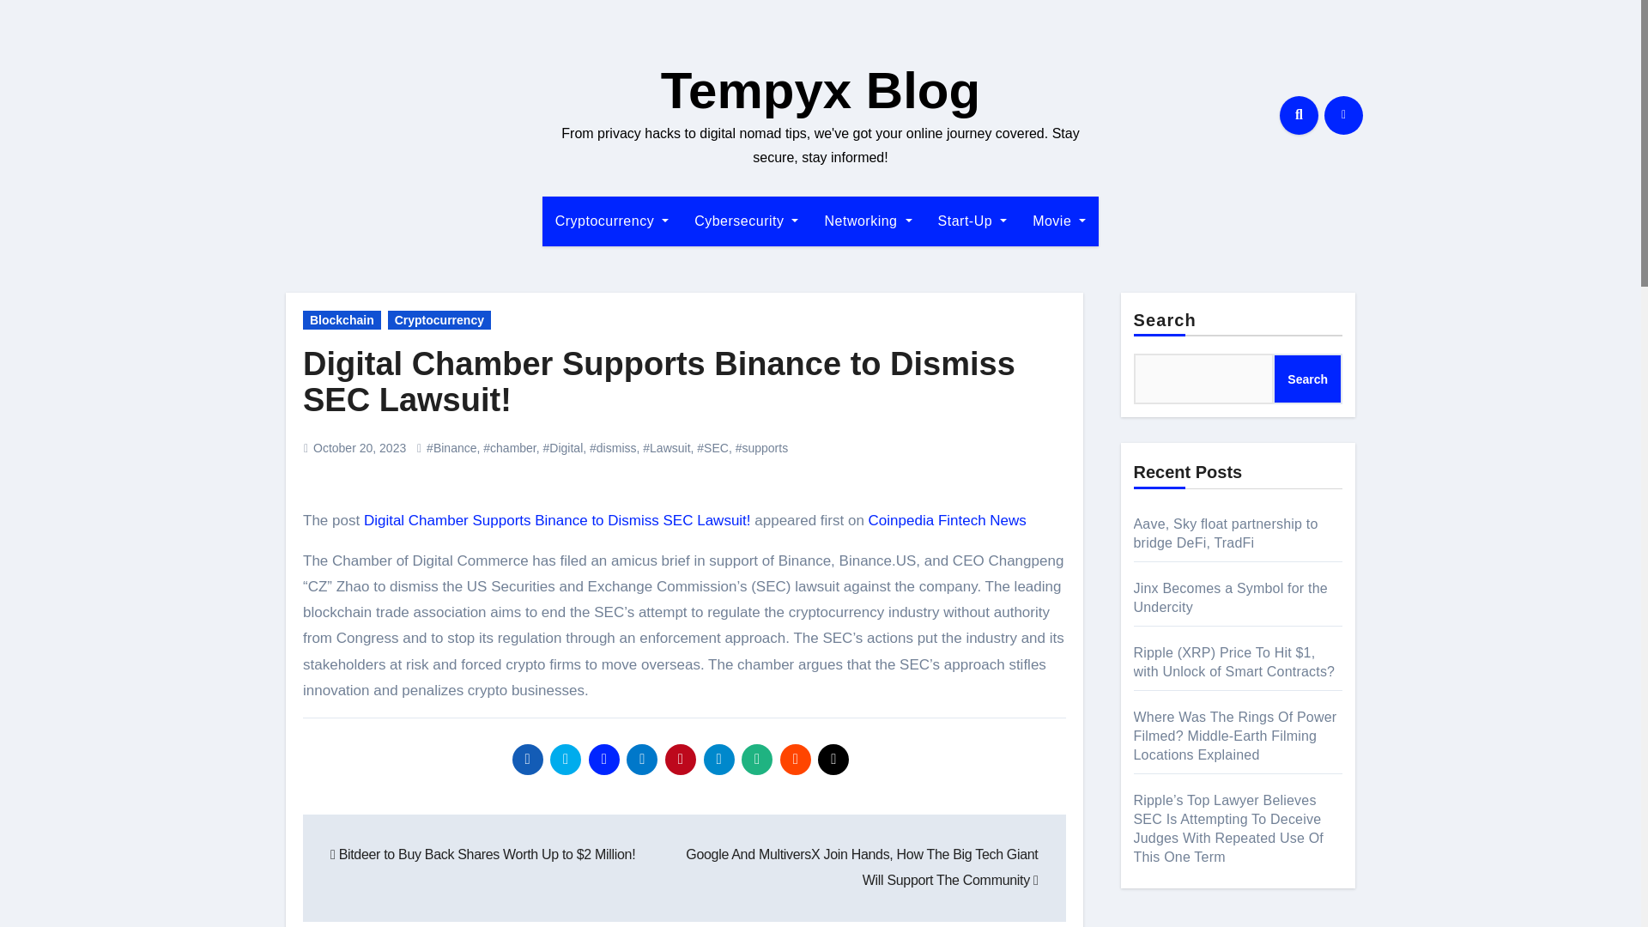 This screenshot has height=927, width=1648. I want to click on Cybersecurity, so click(746, 221).